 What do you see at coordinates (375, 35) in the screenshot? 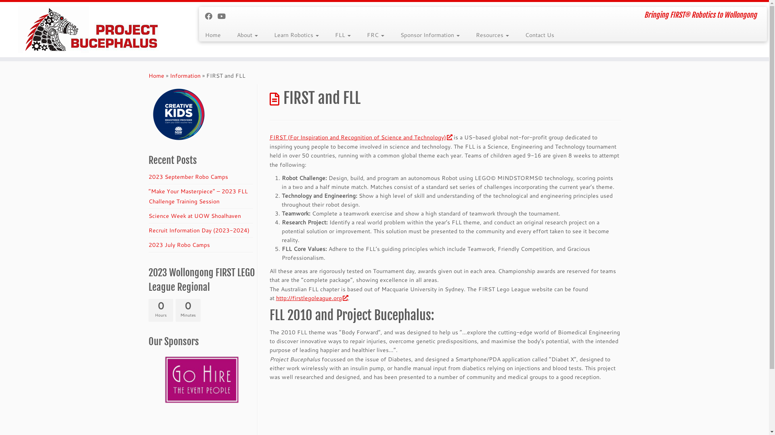
I see `FRC` at bounding box center [375, 35].